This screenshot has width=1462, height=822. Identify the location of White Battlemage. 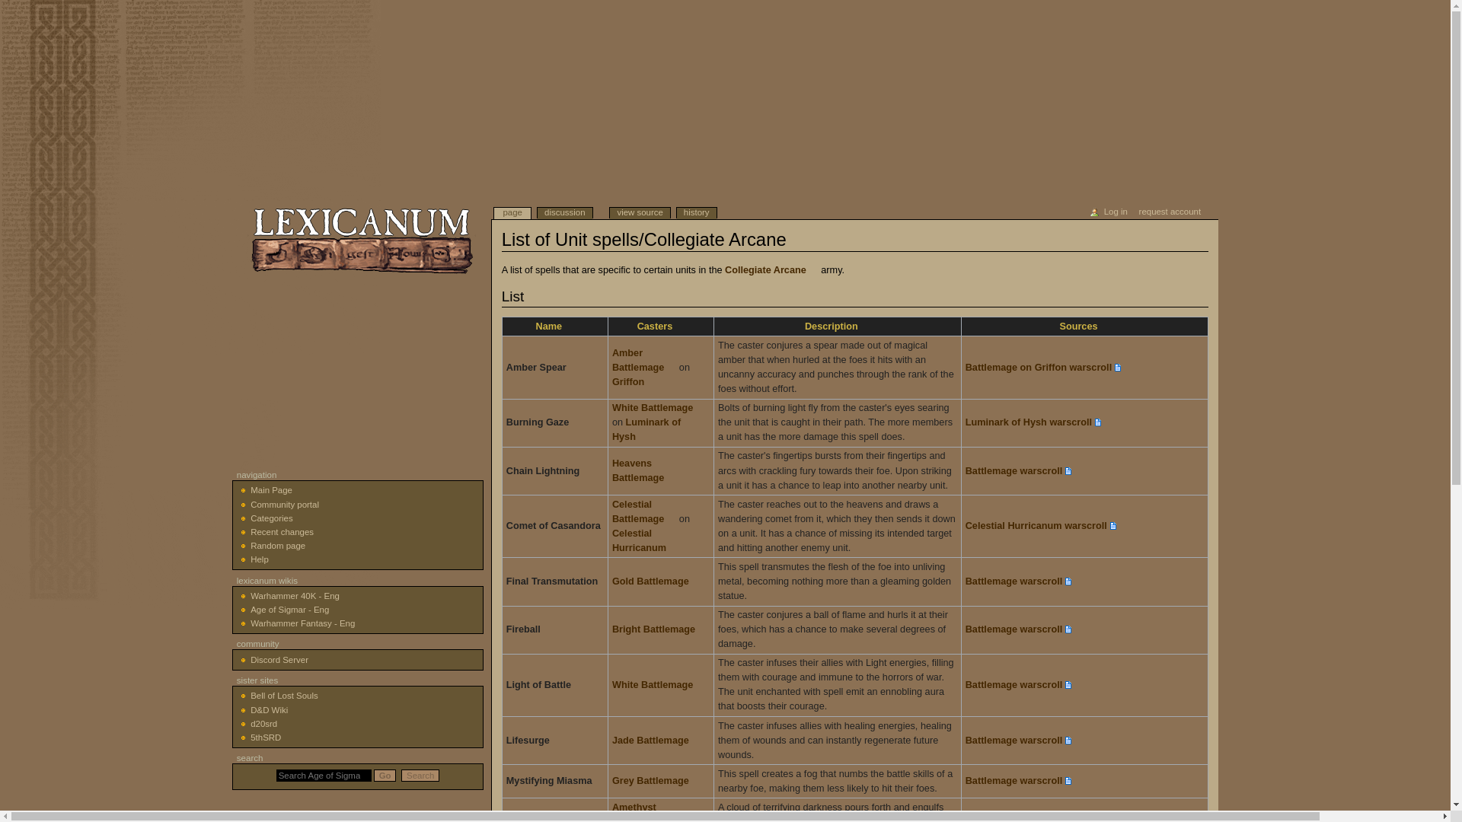
(658, 408).